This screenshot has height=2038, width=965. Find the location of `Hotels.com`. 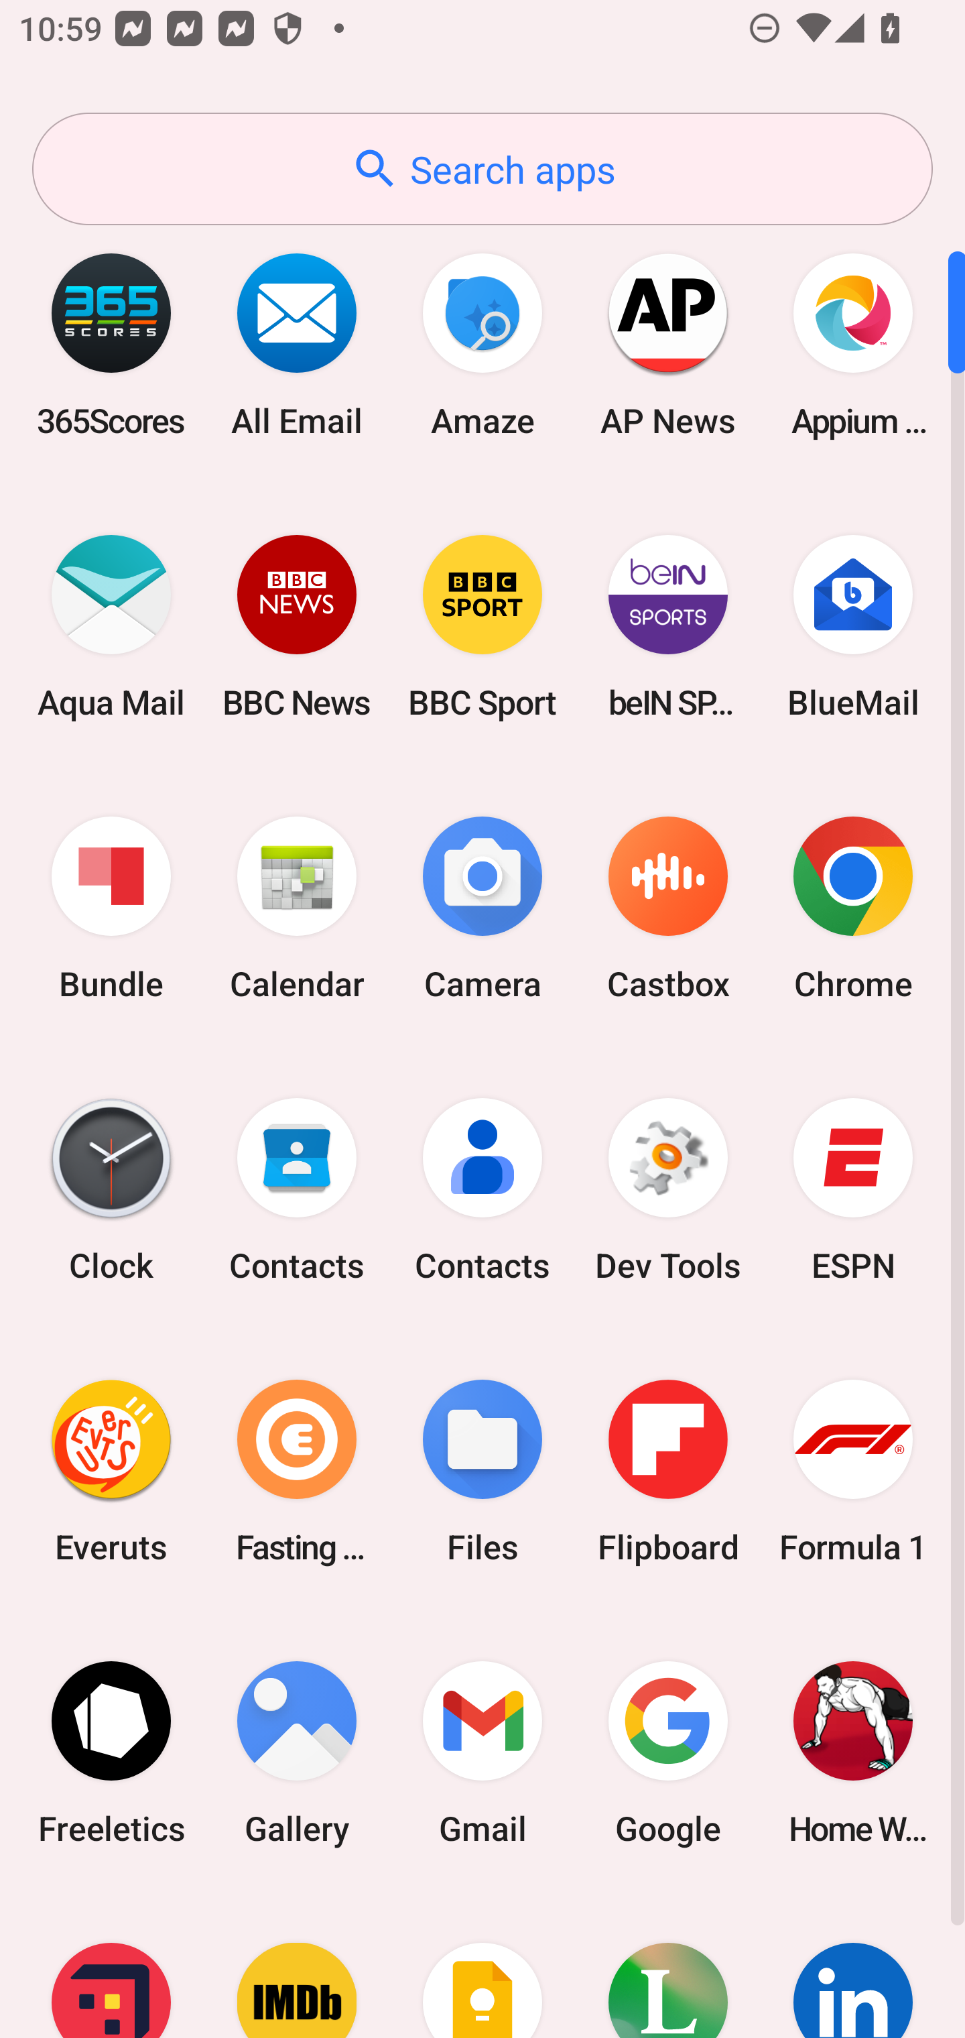

Hotels.com is located at coordinates (111, 1966).